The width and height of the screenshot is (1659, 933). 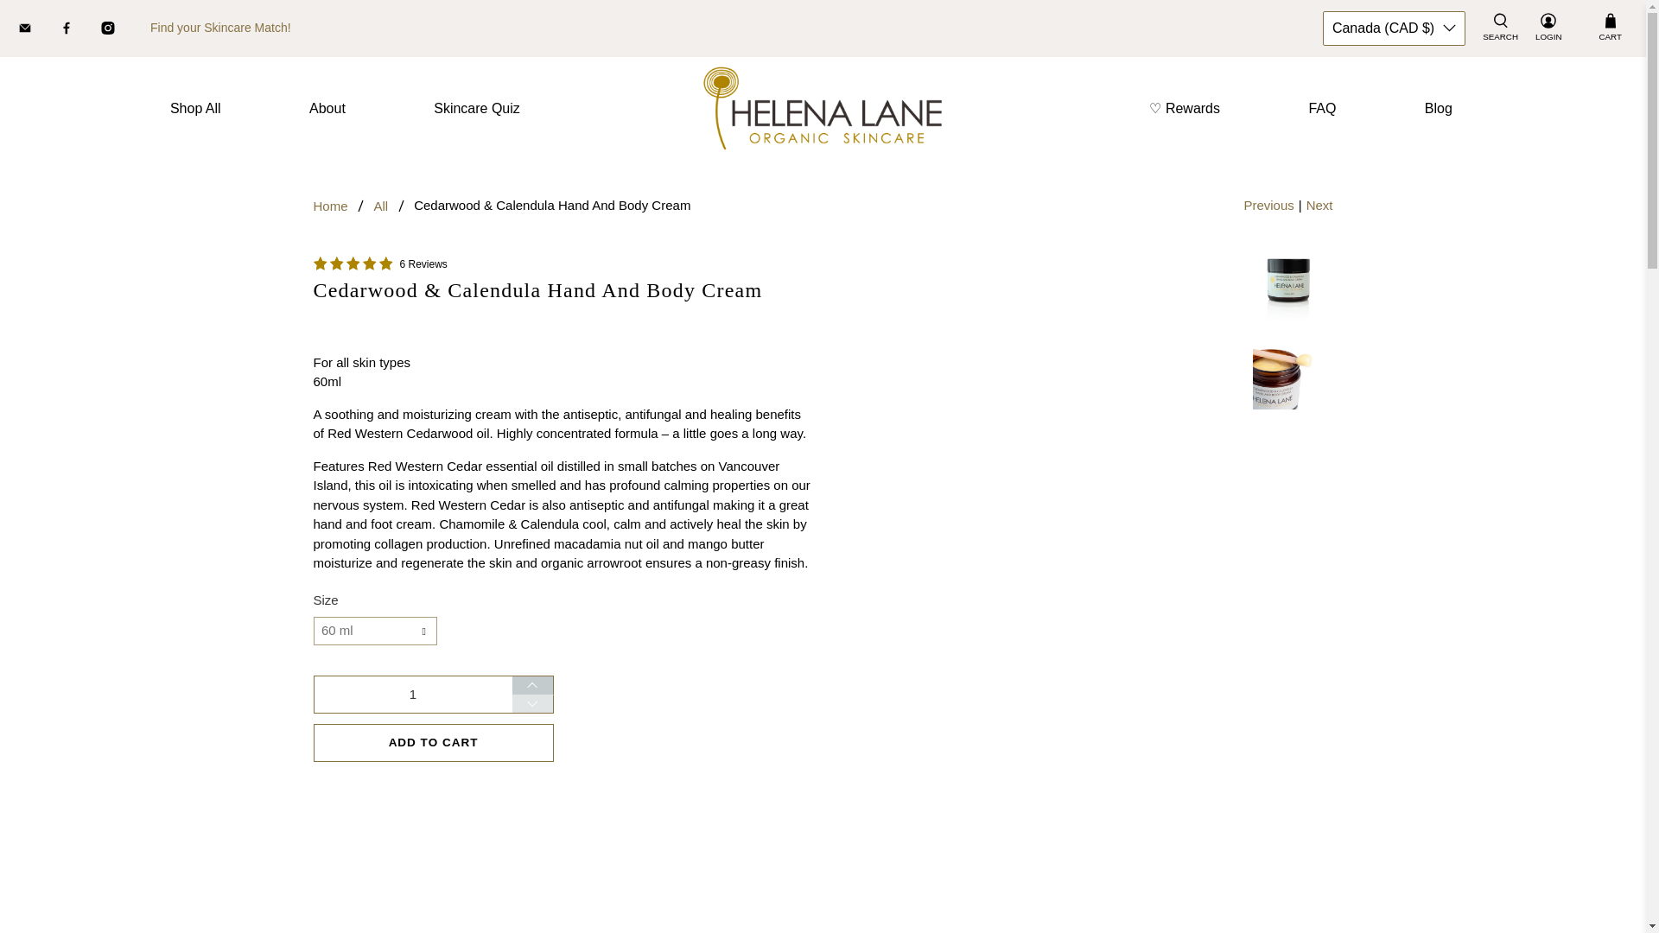 I want to click on KR, so click(x=1388, y=859).